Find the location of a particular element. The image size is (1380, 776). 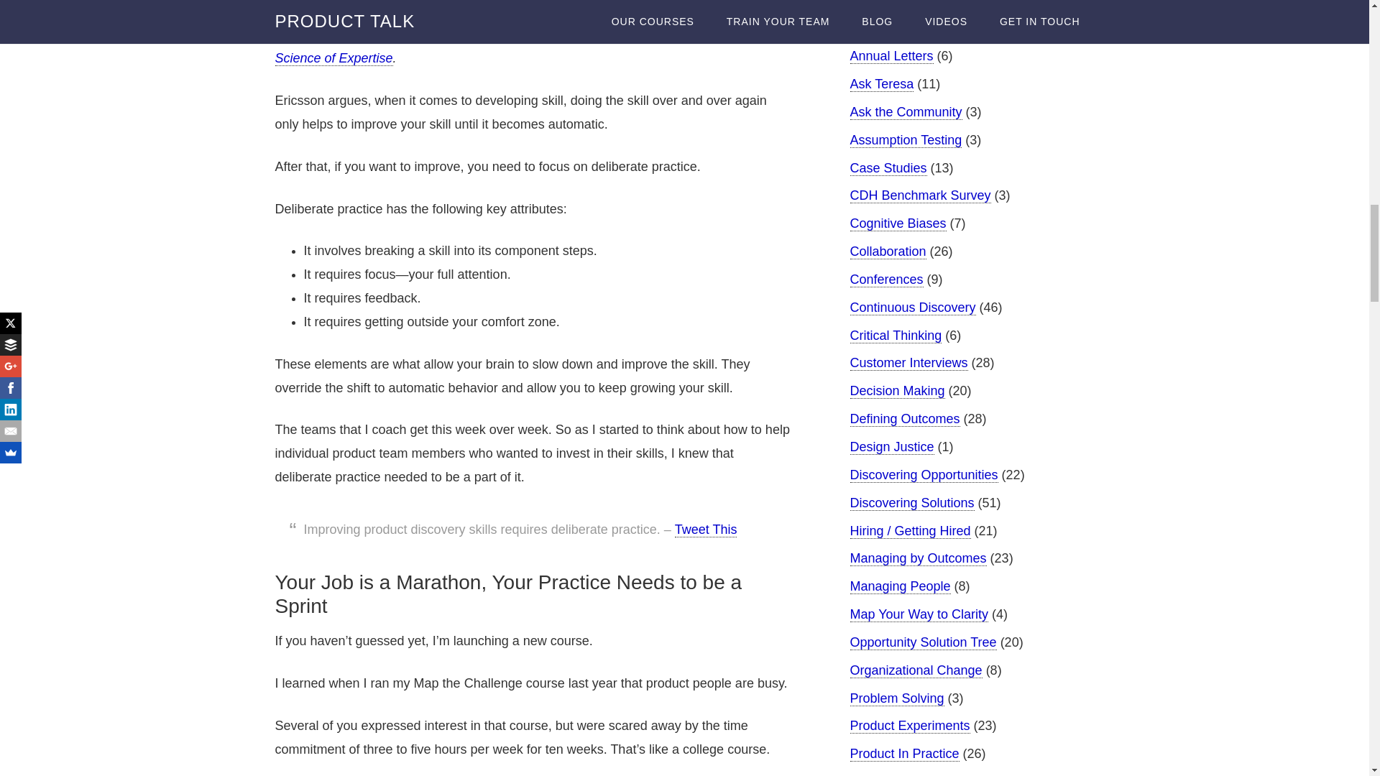

Peak: Secrets from the New Science of Expertise is located at coordinates (510, 46).